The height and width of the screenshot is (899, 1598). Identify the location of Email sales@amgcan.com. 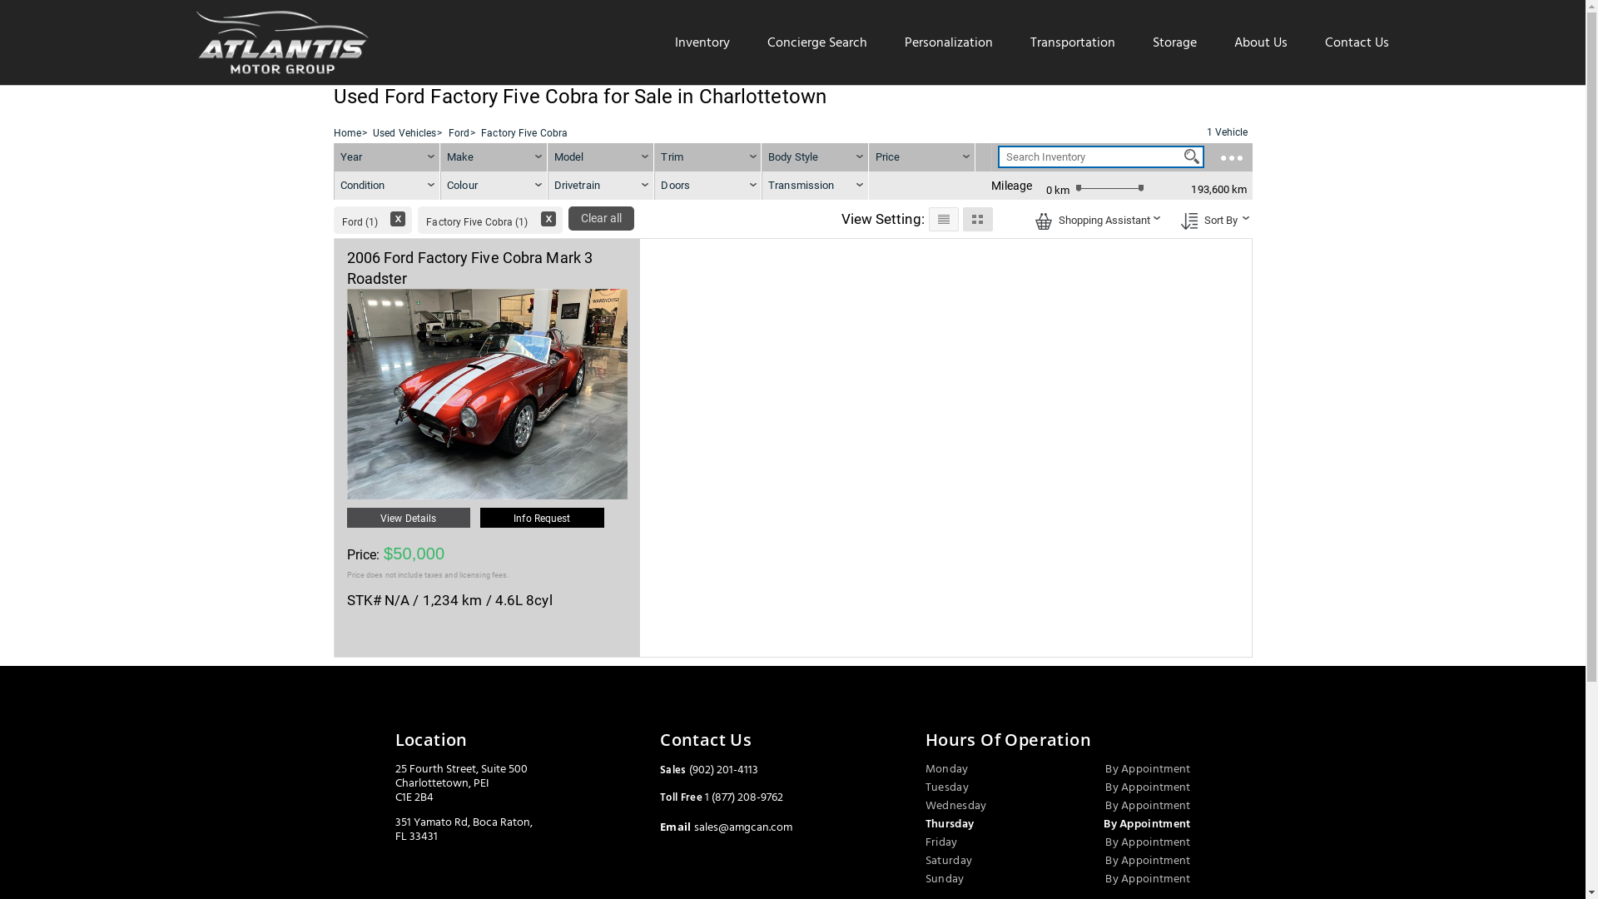
(726, 827).